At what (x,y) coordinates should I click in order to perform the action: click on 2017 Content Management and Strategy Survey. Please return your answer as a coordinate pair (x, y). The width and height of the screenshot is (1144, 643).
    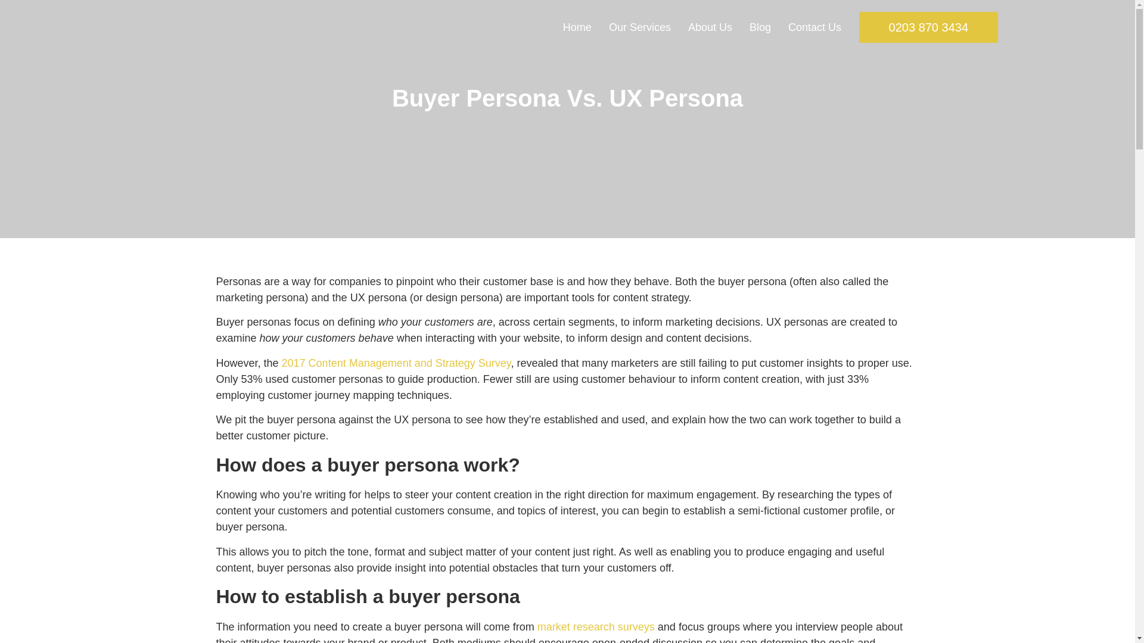
    Looking at the image, I should click on (396, 363).